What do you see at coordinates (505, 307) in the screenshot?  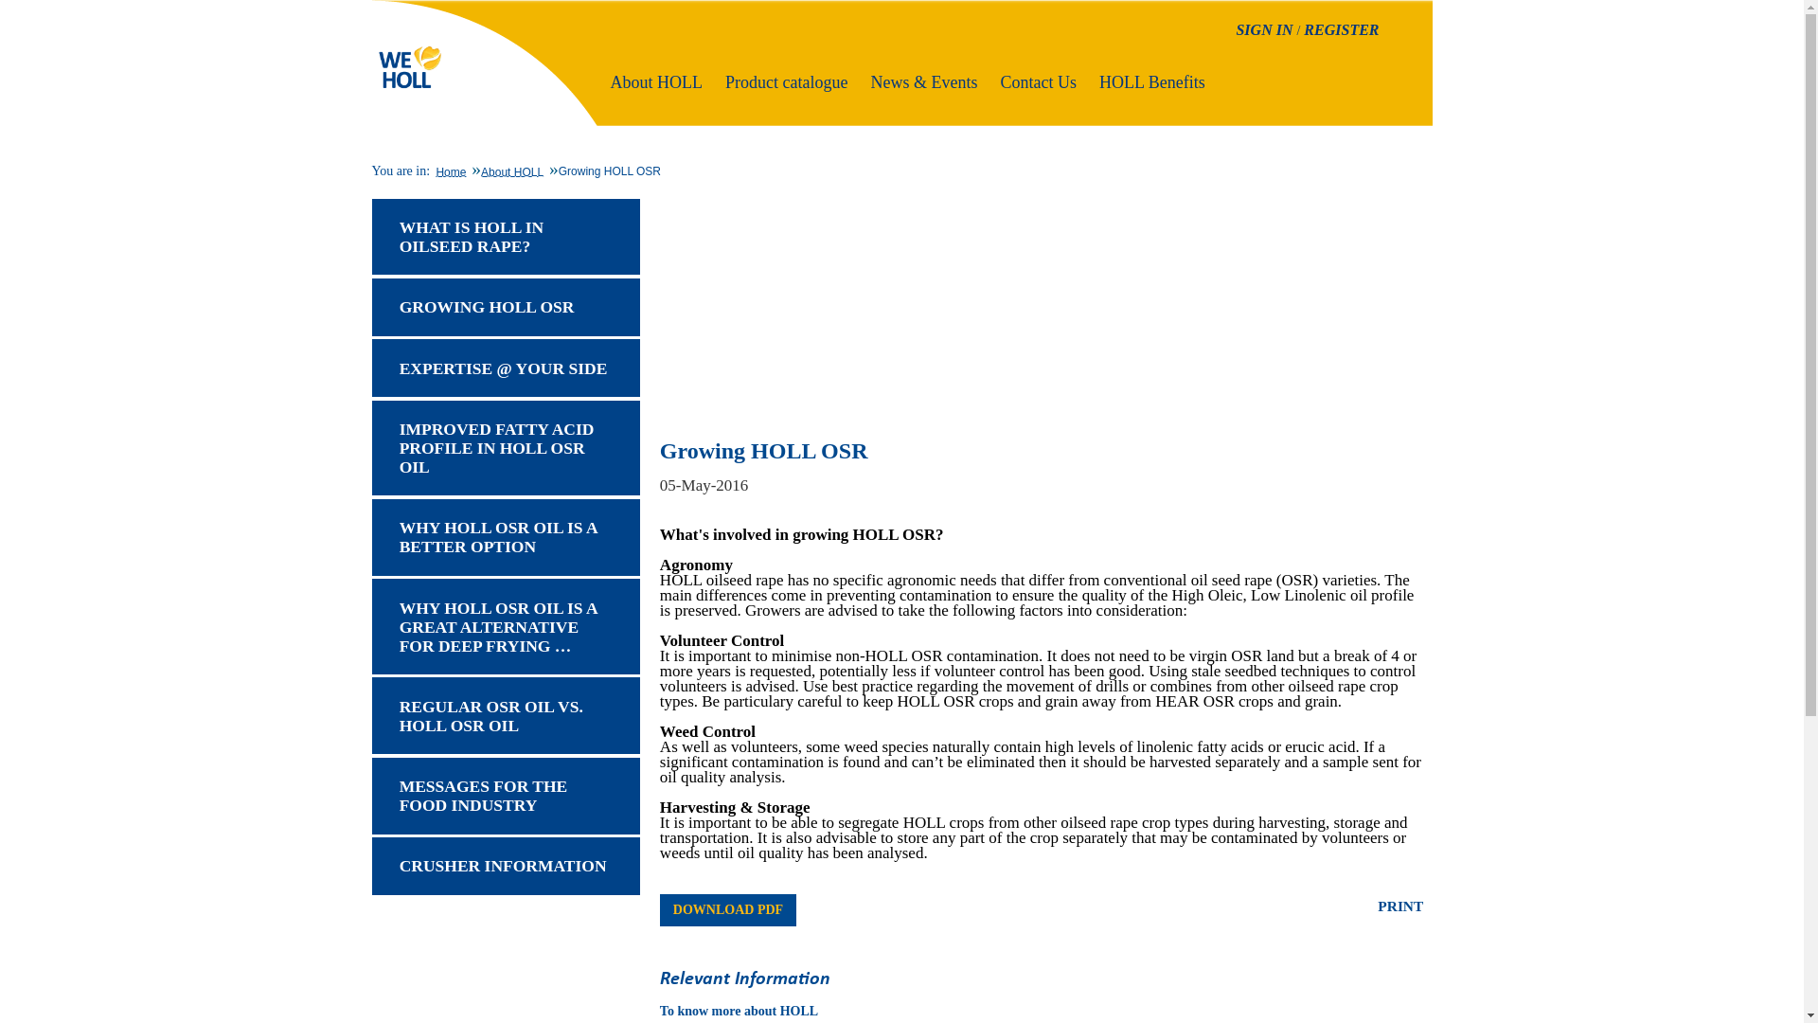 I see `GROWING HOLL OSR` at bounding box center [505, 307].